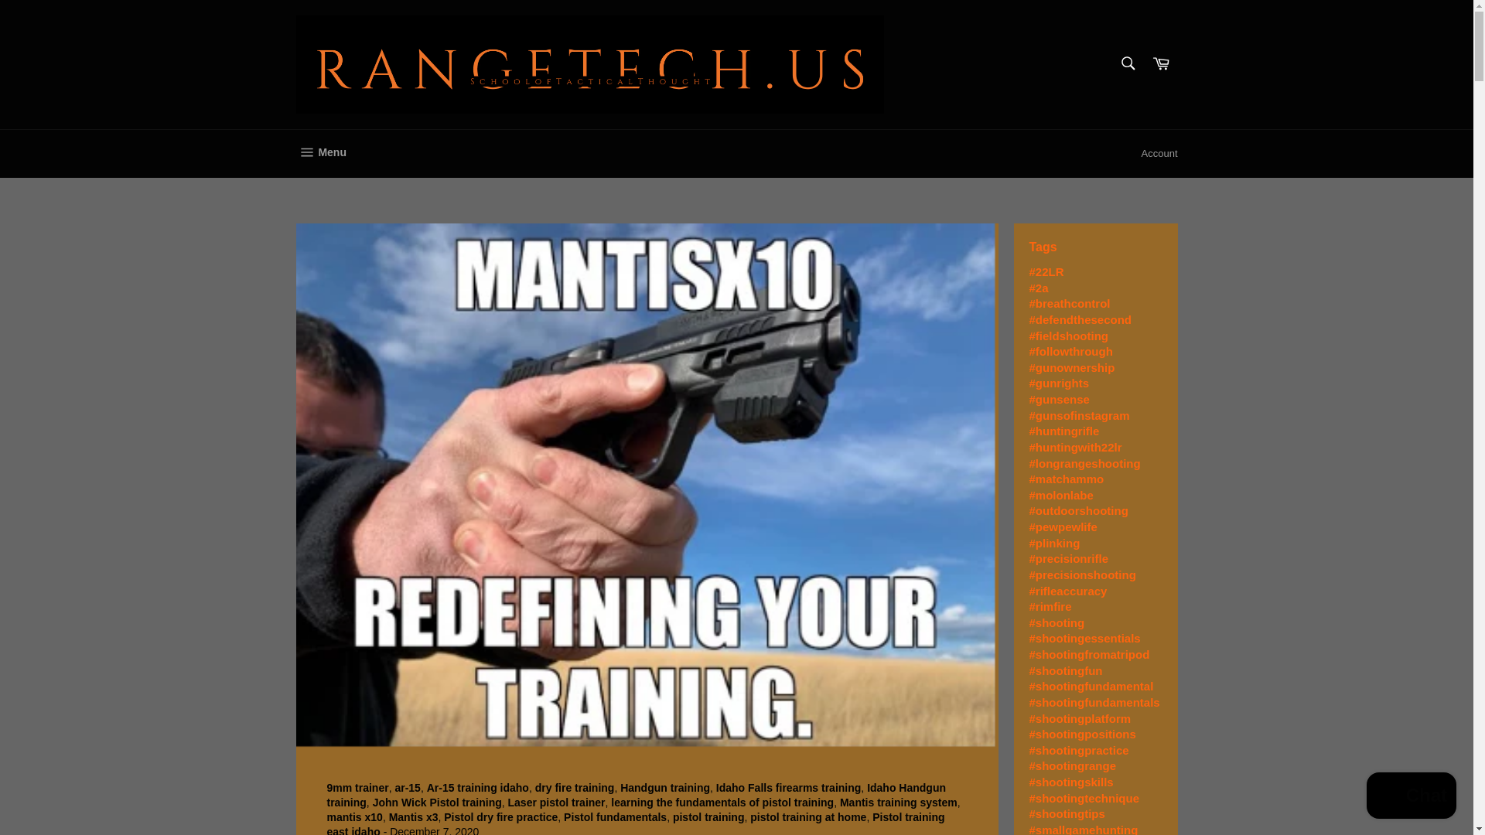 The image size is (1485, 835). Describe the element at coordinates (1159, 153) in the screenshot. I see `Account` at that location.